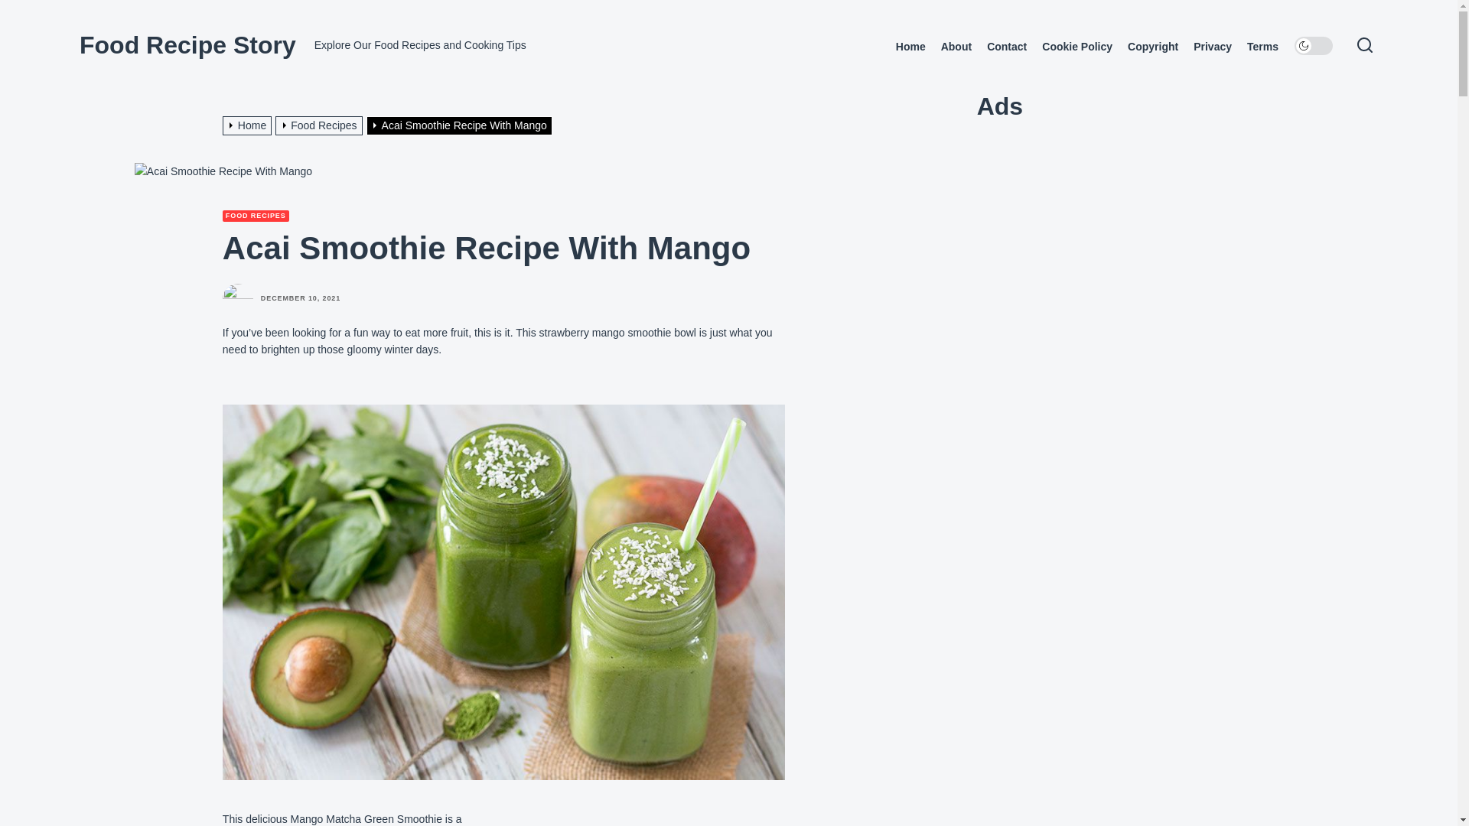 Image resolution: width=1469 pixels, height=826 pixels. Describe the element at coordinates (187, 44) in the screenshot. I see `Food Recipe Story` at that location.